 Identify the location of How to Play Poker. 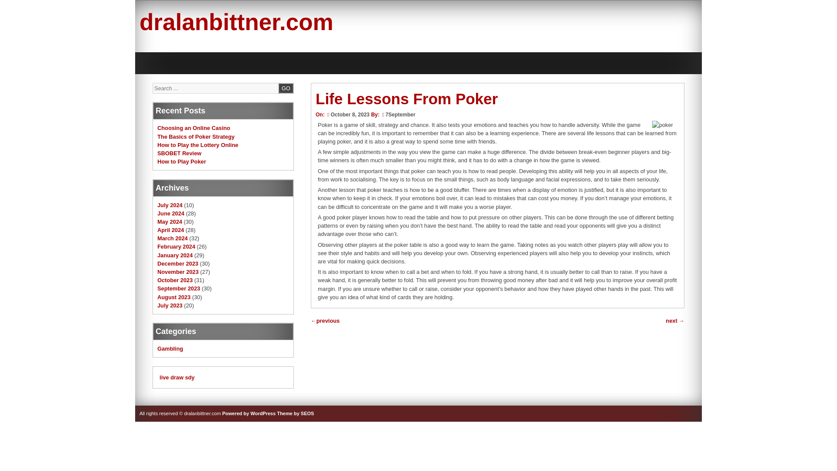
(181, 161).